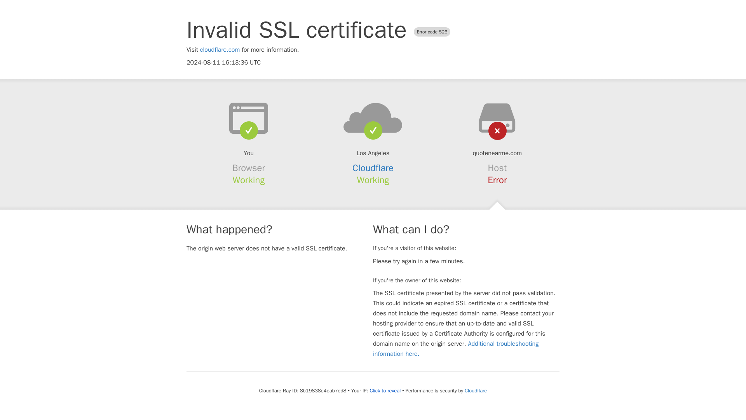 The width and height of the screenshot is (746, 420). Describe the element at coordinates (220, 50) in the screenshot. I see `cloudflare.com` at that location.